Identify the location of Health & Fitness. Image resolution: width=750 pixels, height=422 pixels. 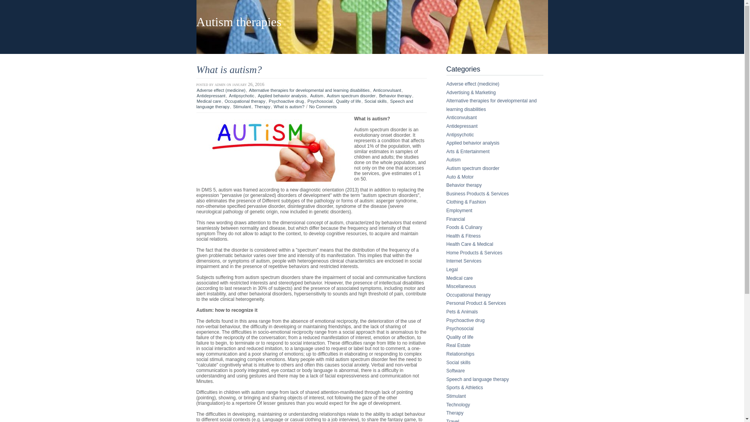
(463, 236).